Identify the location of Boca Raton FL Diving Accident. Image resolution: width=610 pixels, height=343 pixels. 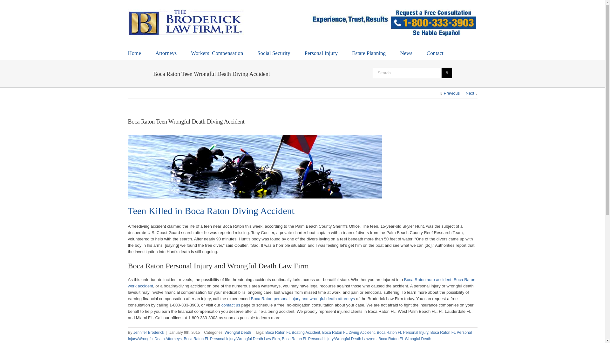
(348, 333).